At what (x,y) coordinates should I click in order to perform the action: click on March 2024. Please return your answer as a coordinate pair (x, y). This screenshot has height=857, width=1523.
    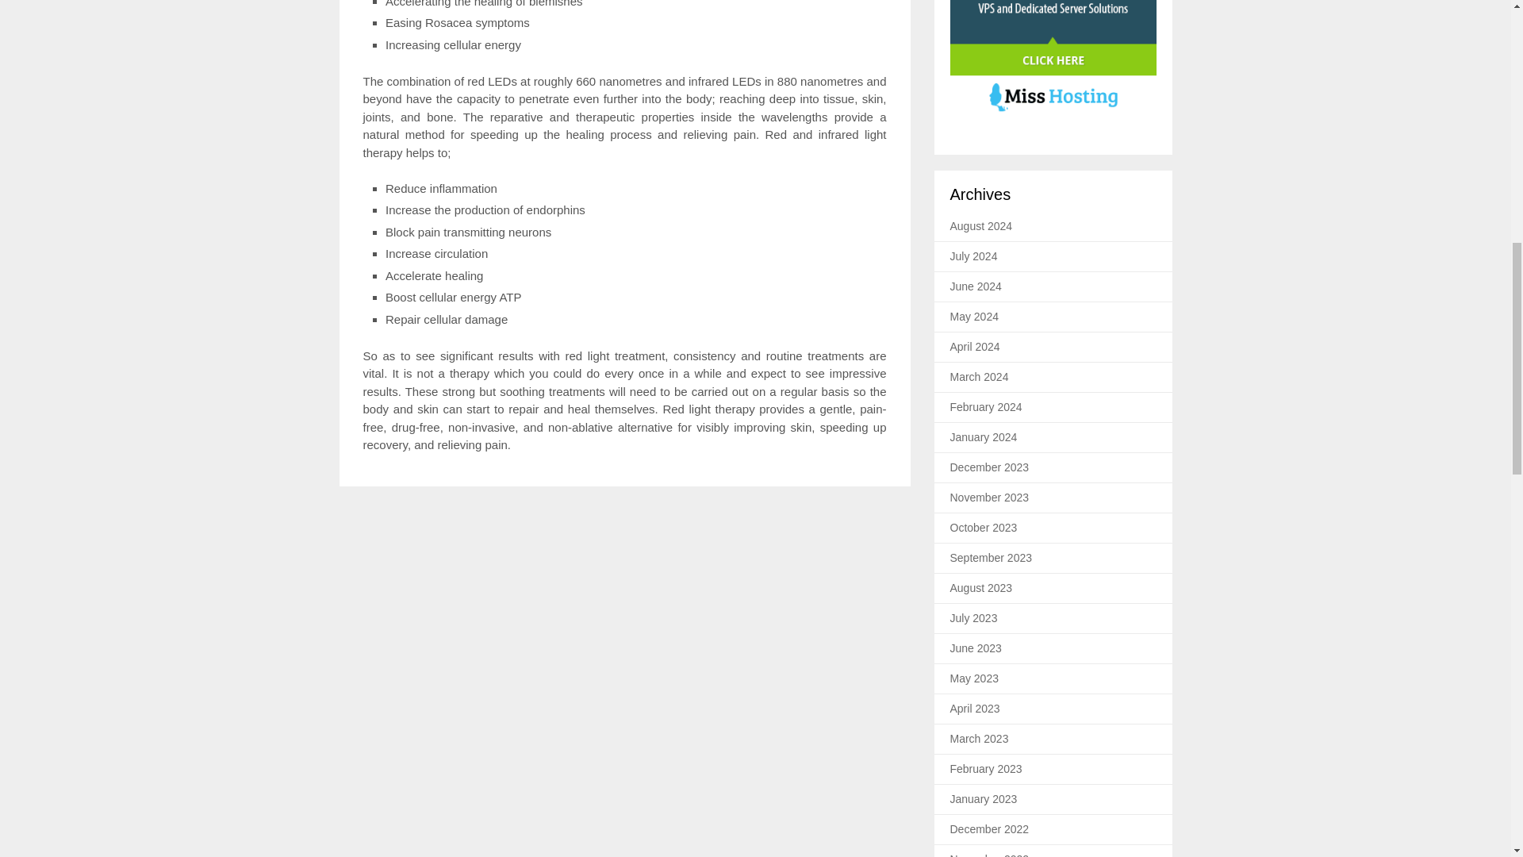
    Looking at the image, I should click on (979, 376).